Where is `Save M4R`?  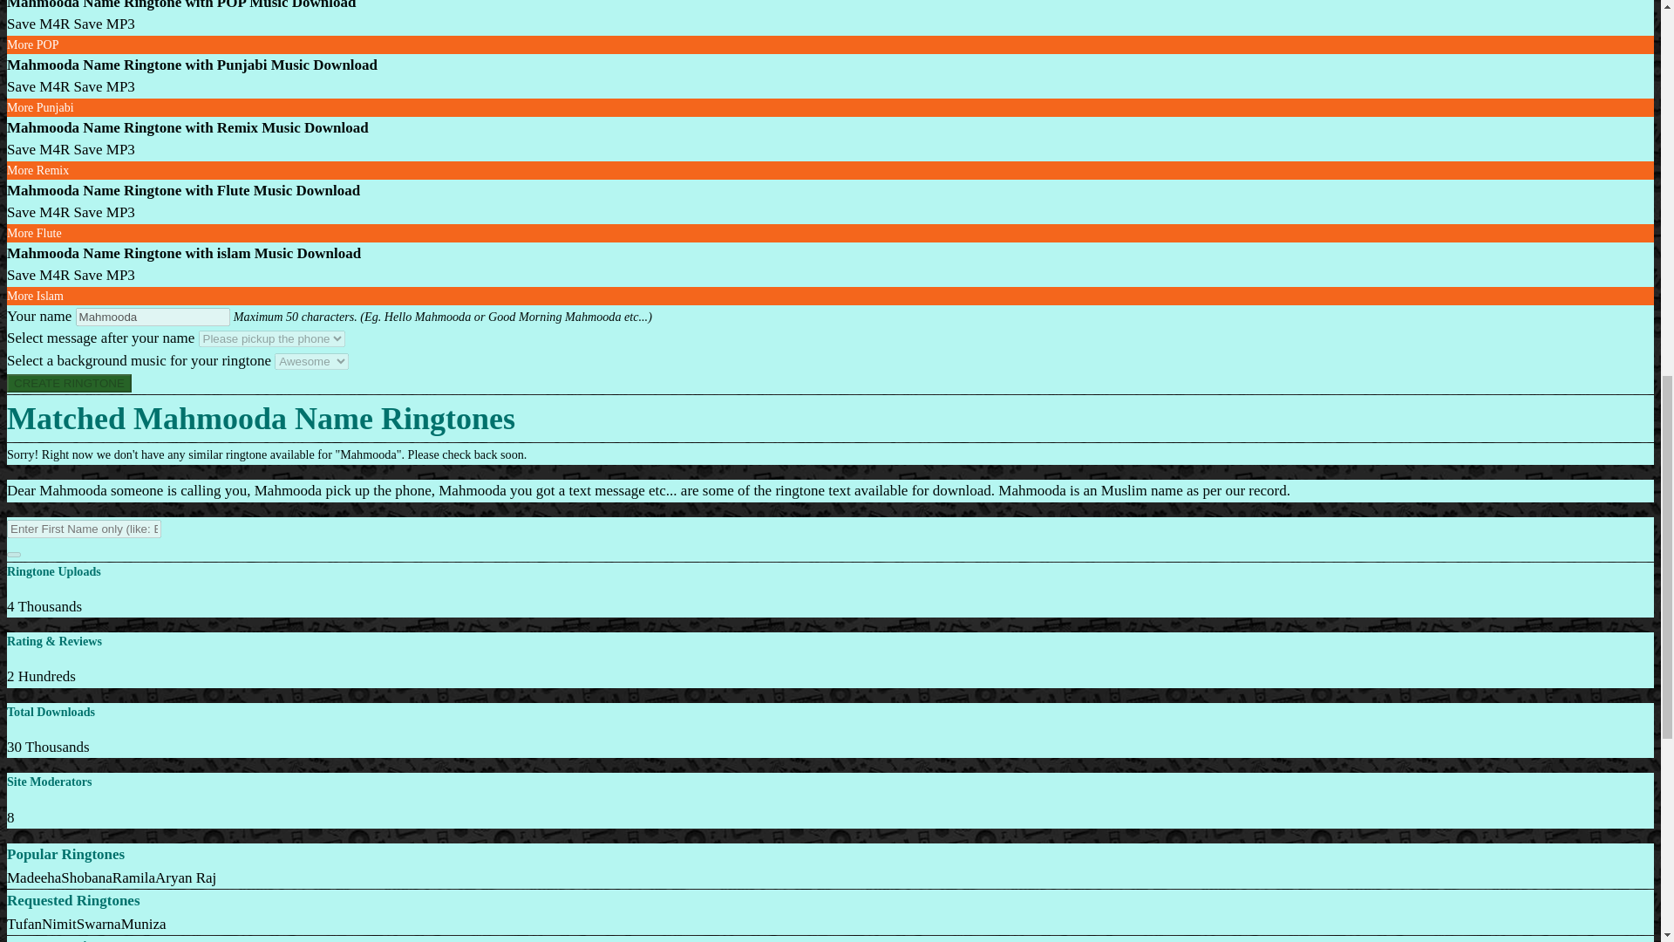
Save M4R is located at coordinates (38, 275).